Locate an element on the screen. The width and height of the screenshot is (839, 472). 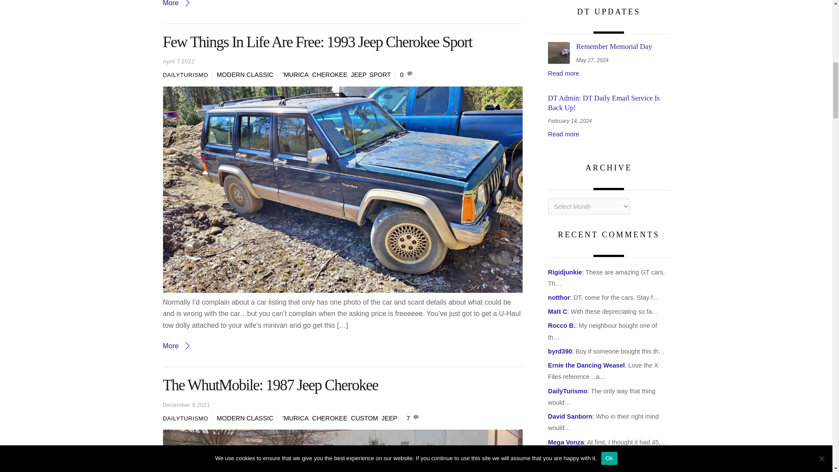
SPORT is located at coordinates (380, 75).